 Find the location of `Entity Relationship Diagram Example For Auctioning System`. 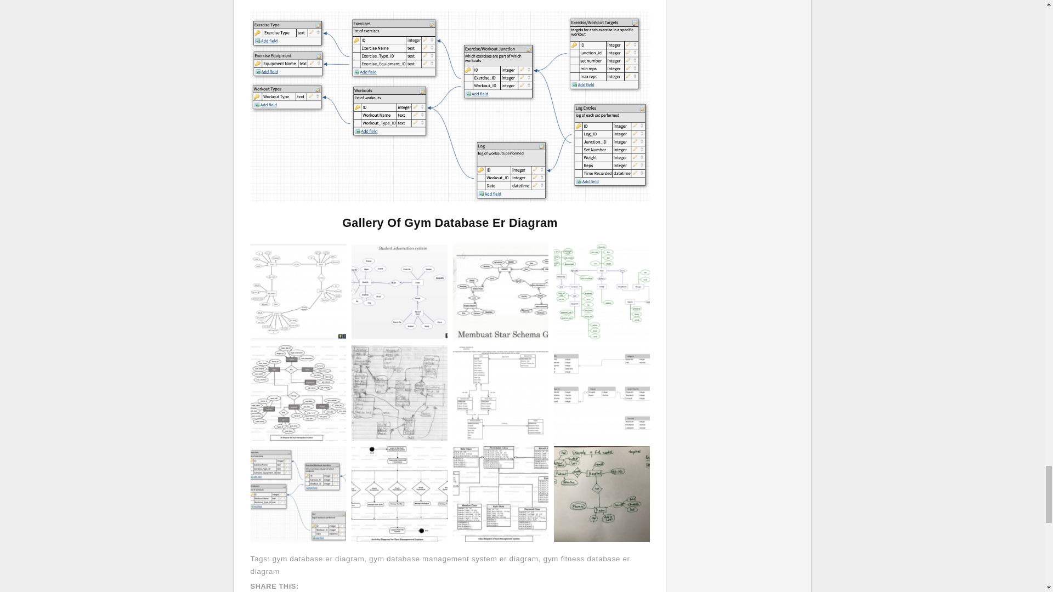

Entity Relationship Diagram Example For Auctioning System is located at coordinates (298, 291).